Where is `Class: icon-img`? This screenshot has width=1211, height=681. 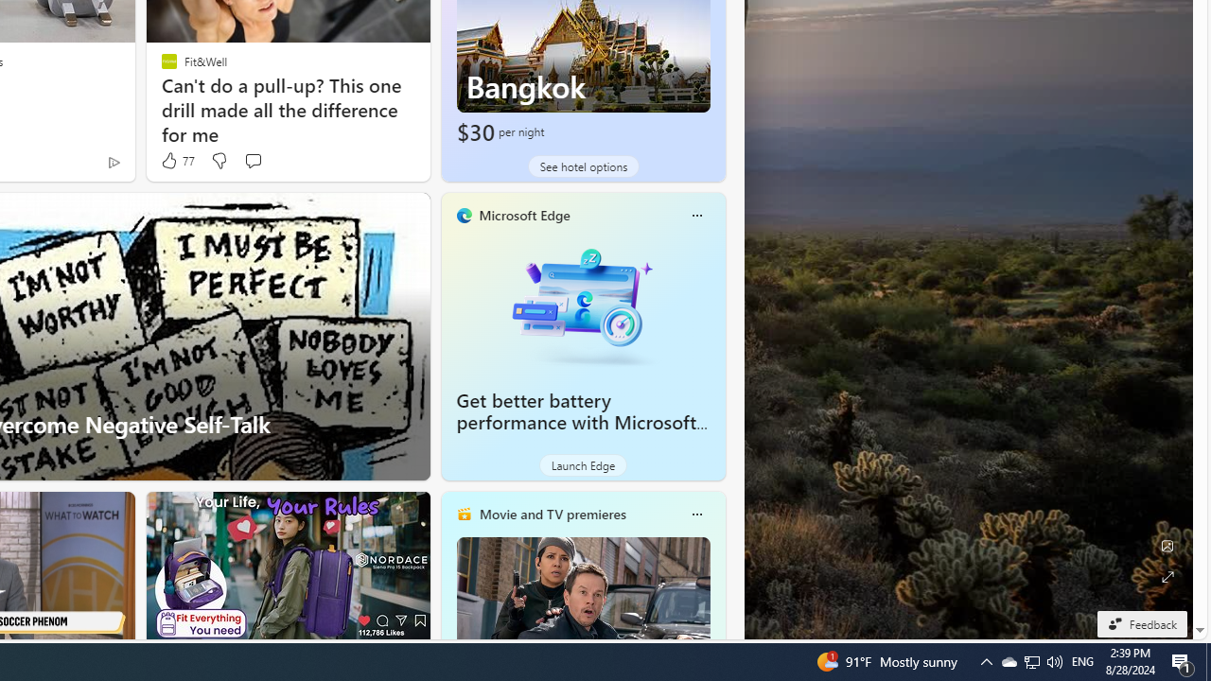
Class: icon-img is located at coordinates (696, 515).